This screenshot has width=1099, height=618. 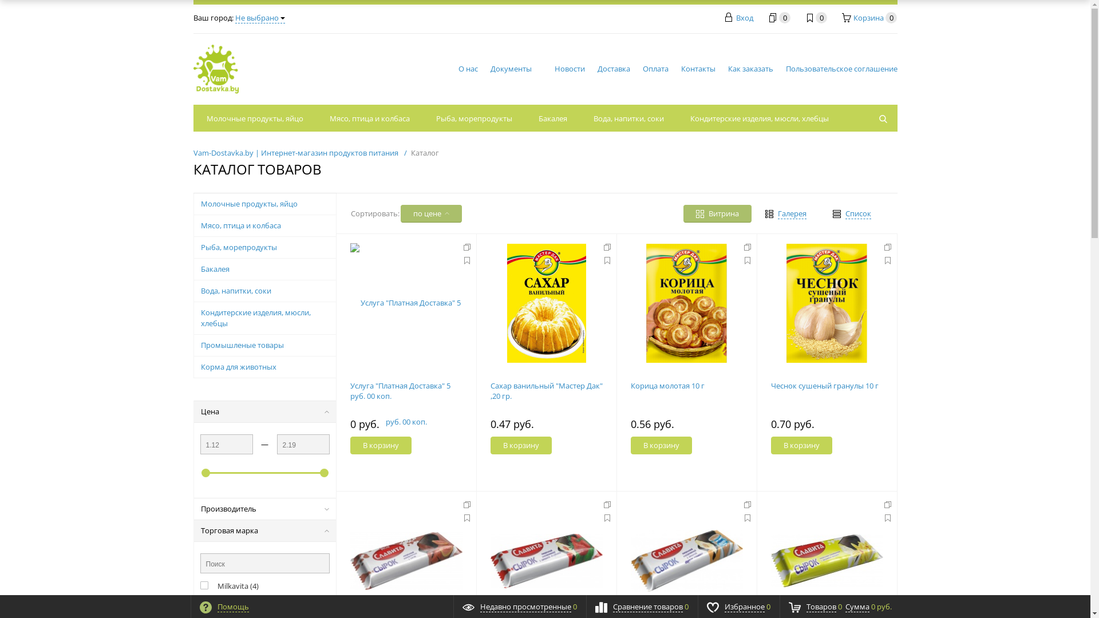 What do you see at coordinates (815, 18) in the screenshot?
I see `0` at bounding box center [815, 18].